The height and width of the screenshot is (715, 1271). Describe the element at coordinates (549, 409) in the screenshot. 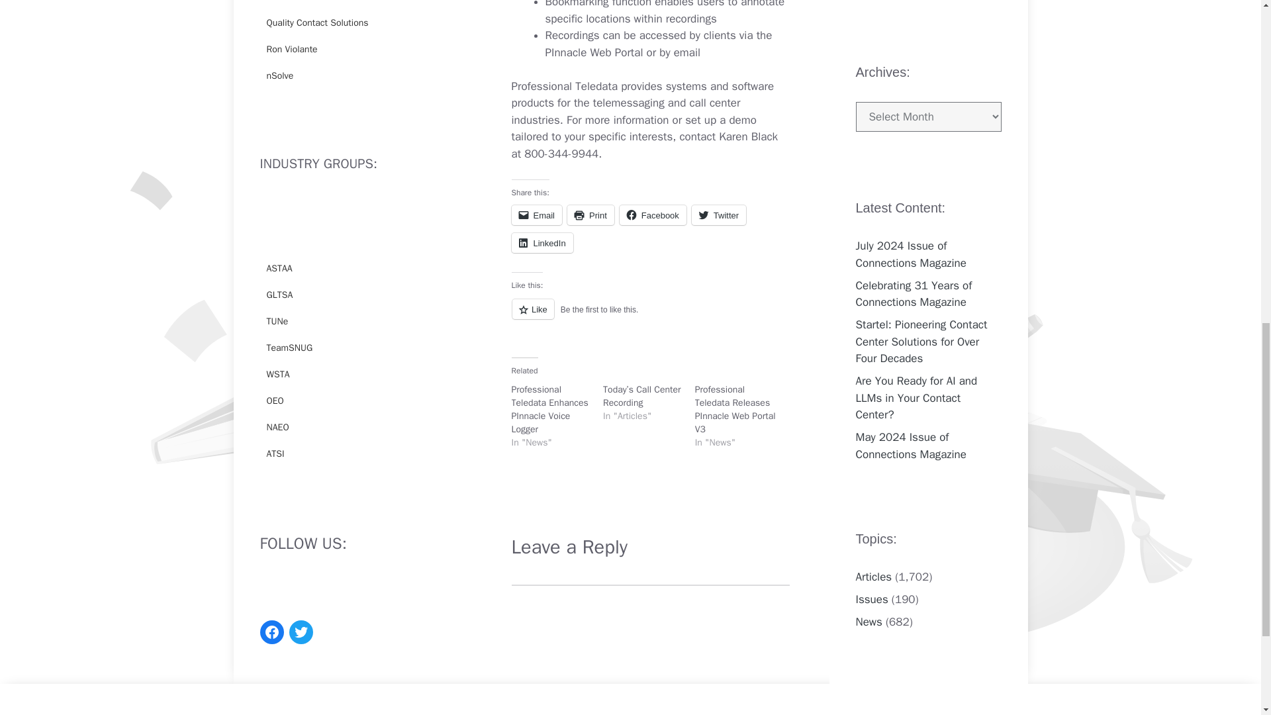

I see `Professional Teledata Enhances PInnacle Voice Logger` at that location.